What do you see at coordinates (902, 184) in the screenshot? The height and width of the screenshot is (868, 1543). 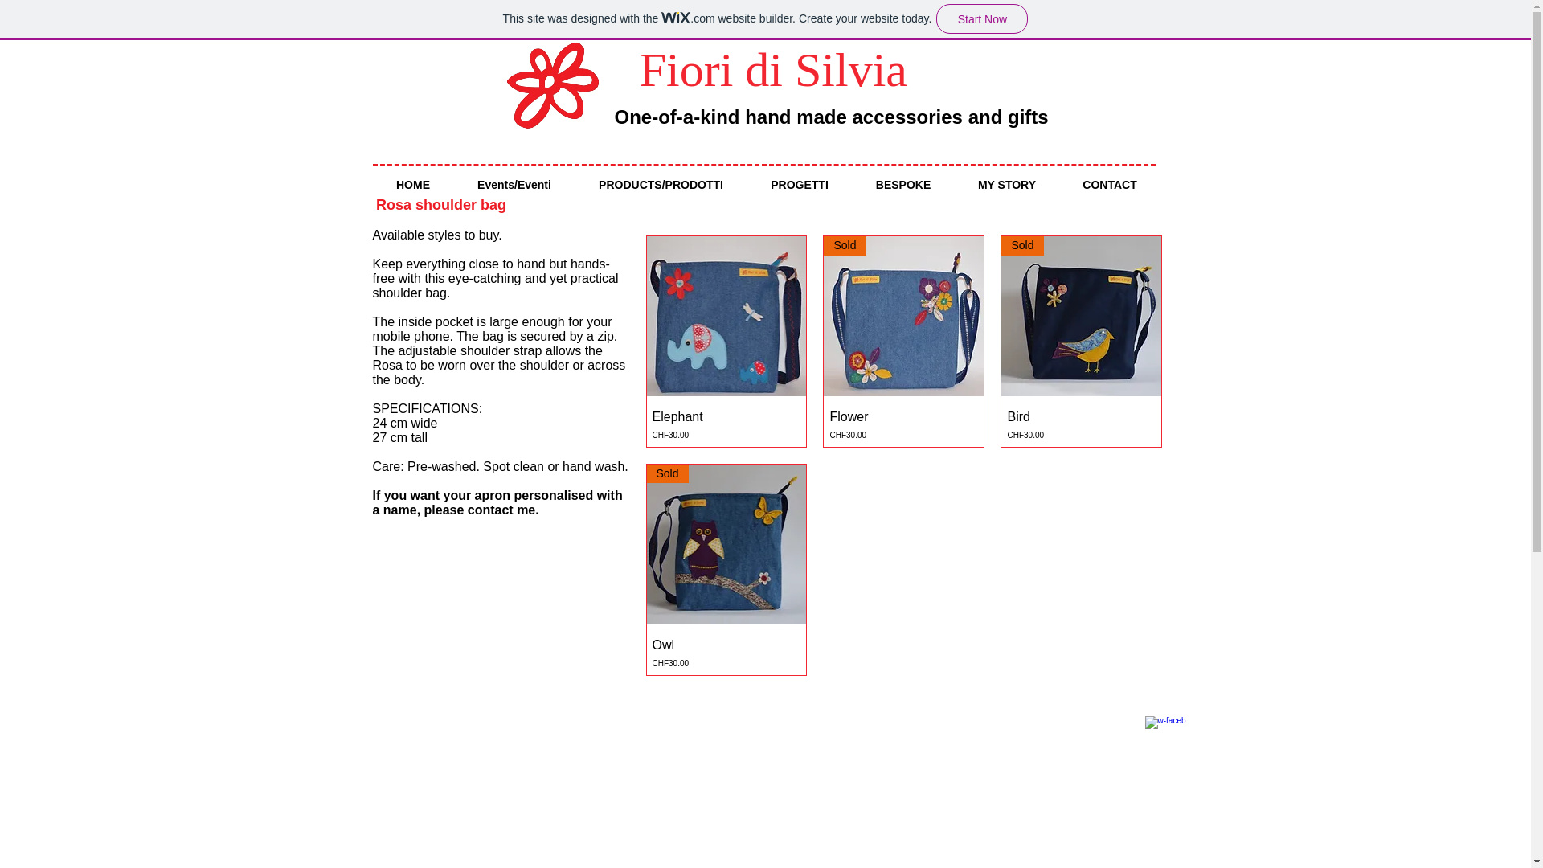 I see `BESPOKE` at bounding box center [902, 184].